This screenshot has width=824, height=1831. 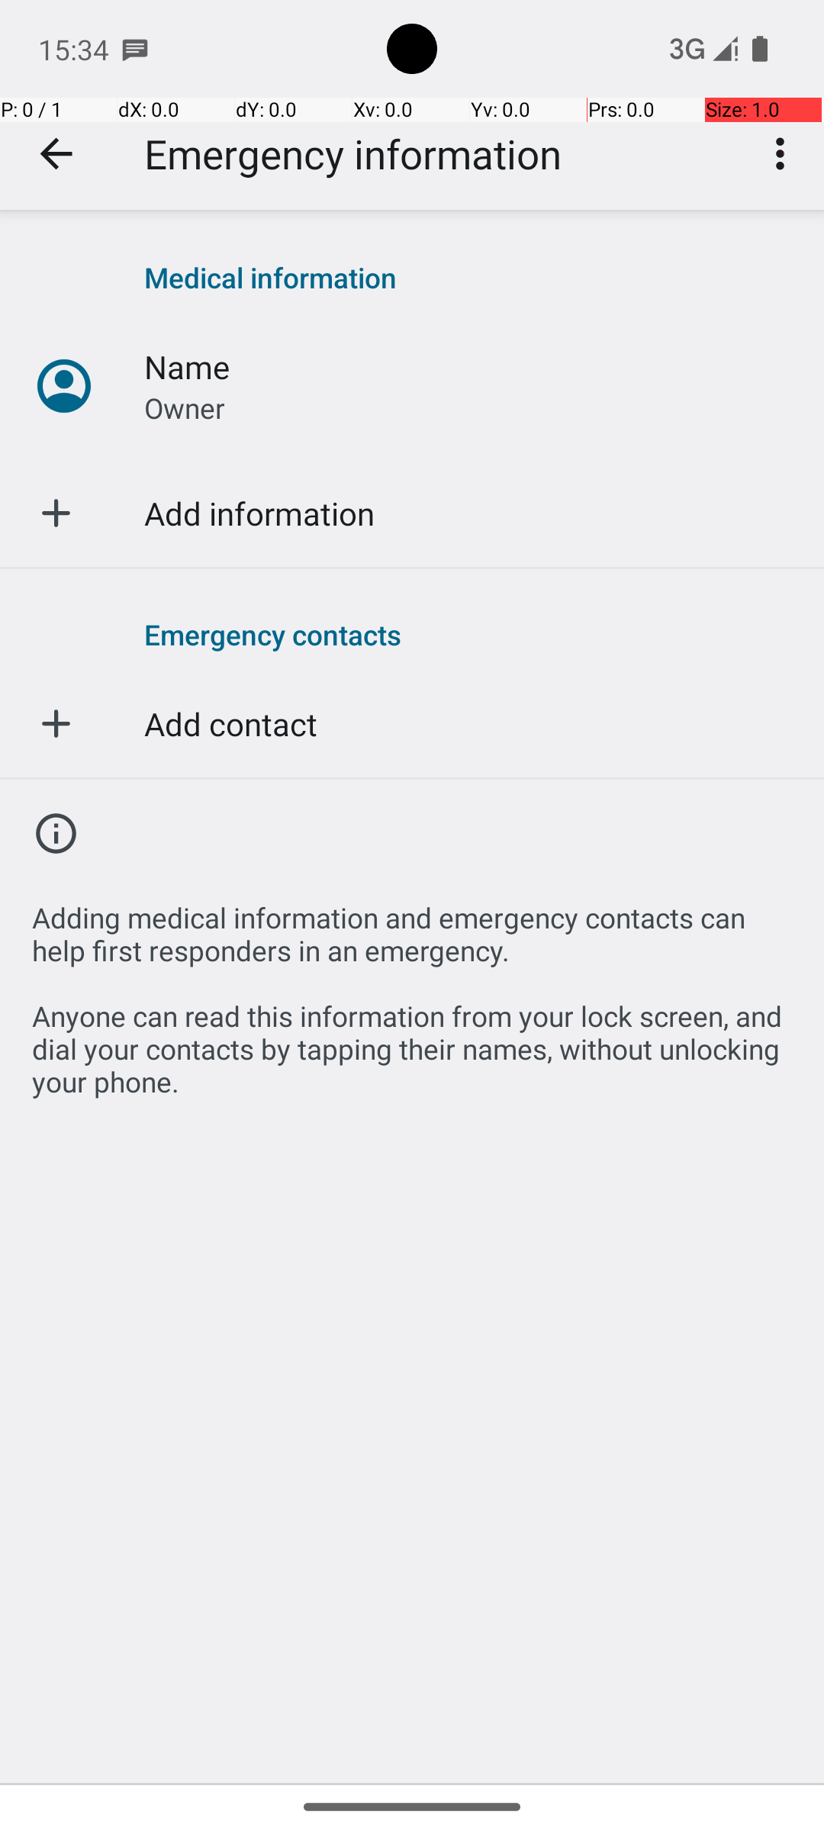 What do you see at coordinates (468, 634) in the screenshot?
I see `Emergency contacts` at bounding box center [468, 634].